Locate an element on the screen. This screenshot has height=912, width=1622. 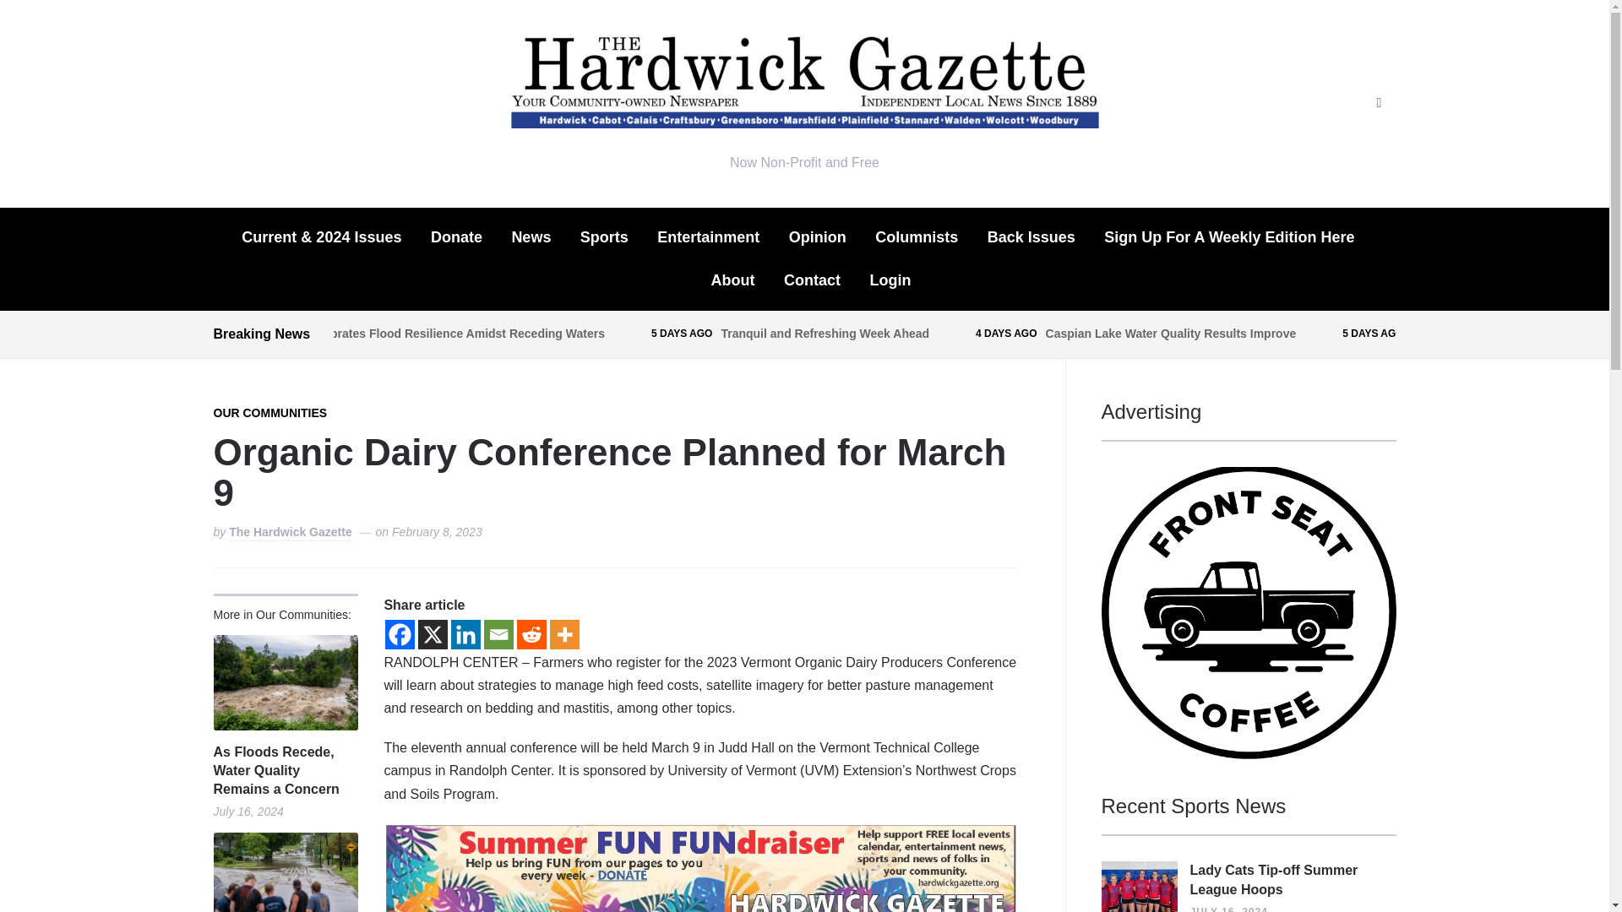
Contact is located at coordinates (811, 280).